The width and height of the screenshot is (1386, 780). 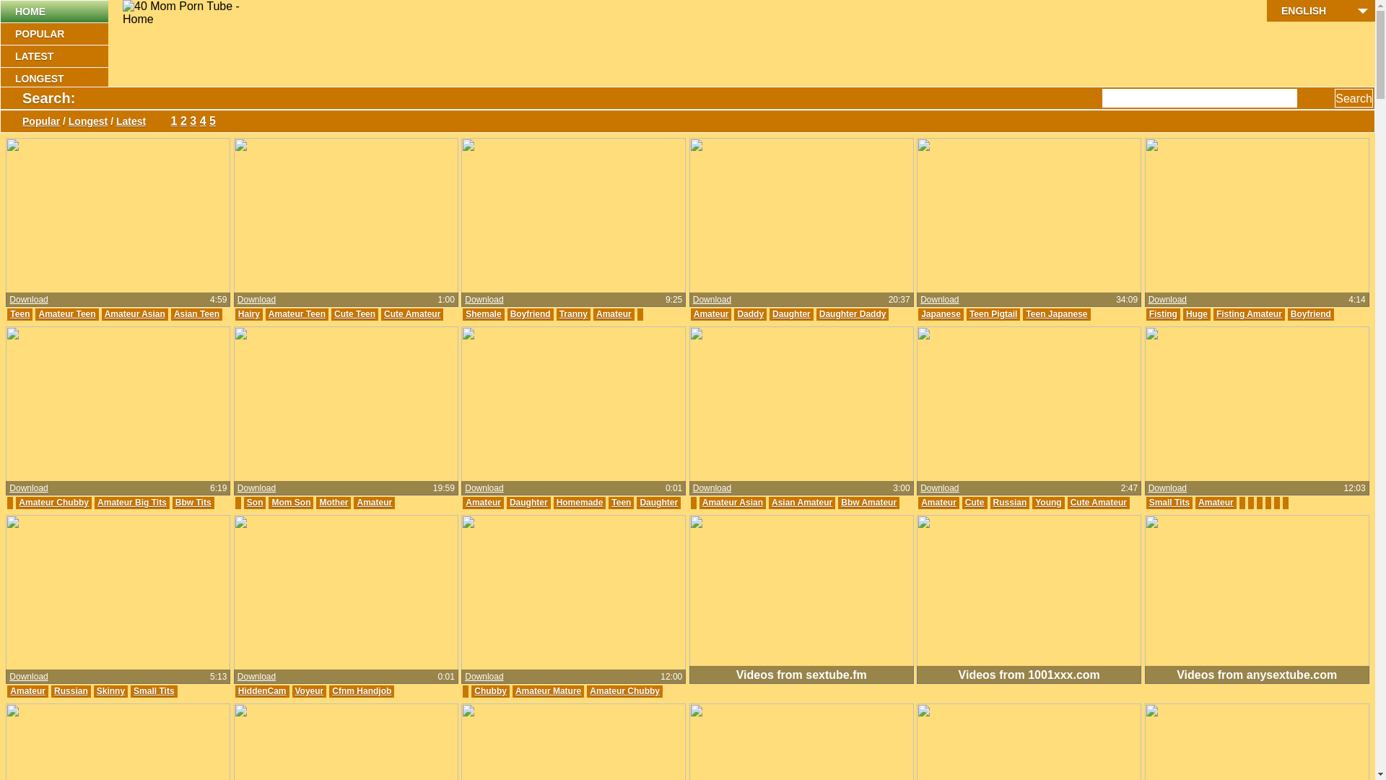 What do you see at coordinates (88, 121) in the screenshot?
I see `Longest` at bounding box center [88, 121].